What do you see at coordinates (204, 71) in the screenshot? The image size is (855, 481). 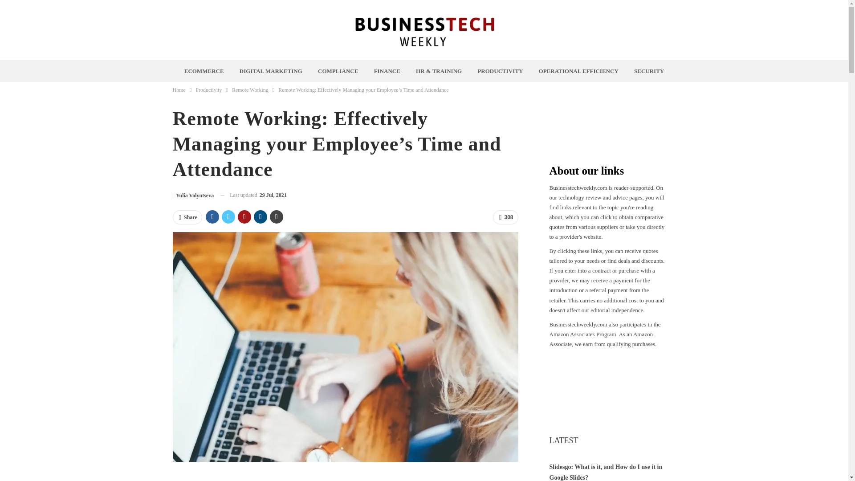 I see `ECOMMERCE` at bounding box center [204, 71].